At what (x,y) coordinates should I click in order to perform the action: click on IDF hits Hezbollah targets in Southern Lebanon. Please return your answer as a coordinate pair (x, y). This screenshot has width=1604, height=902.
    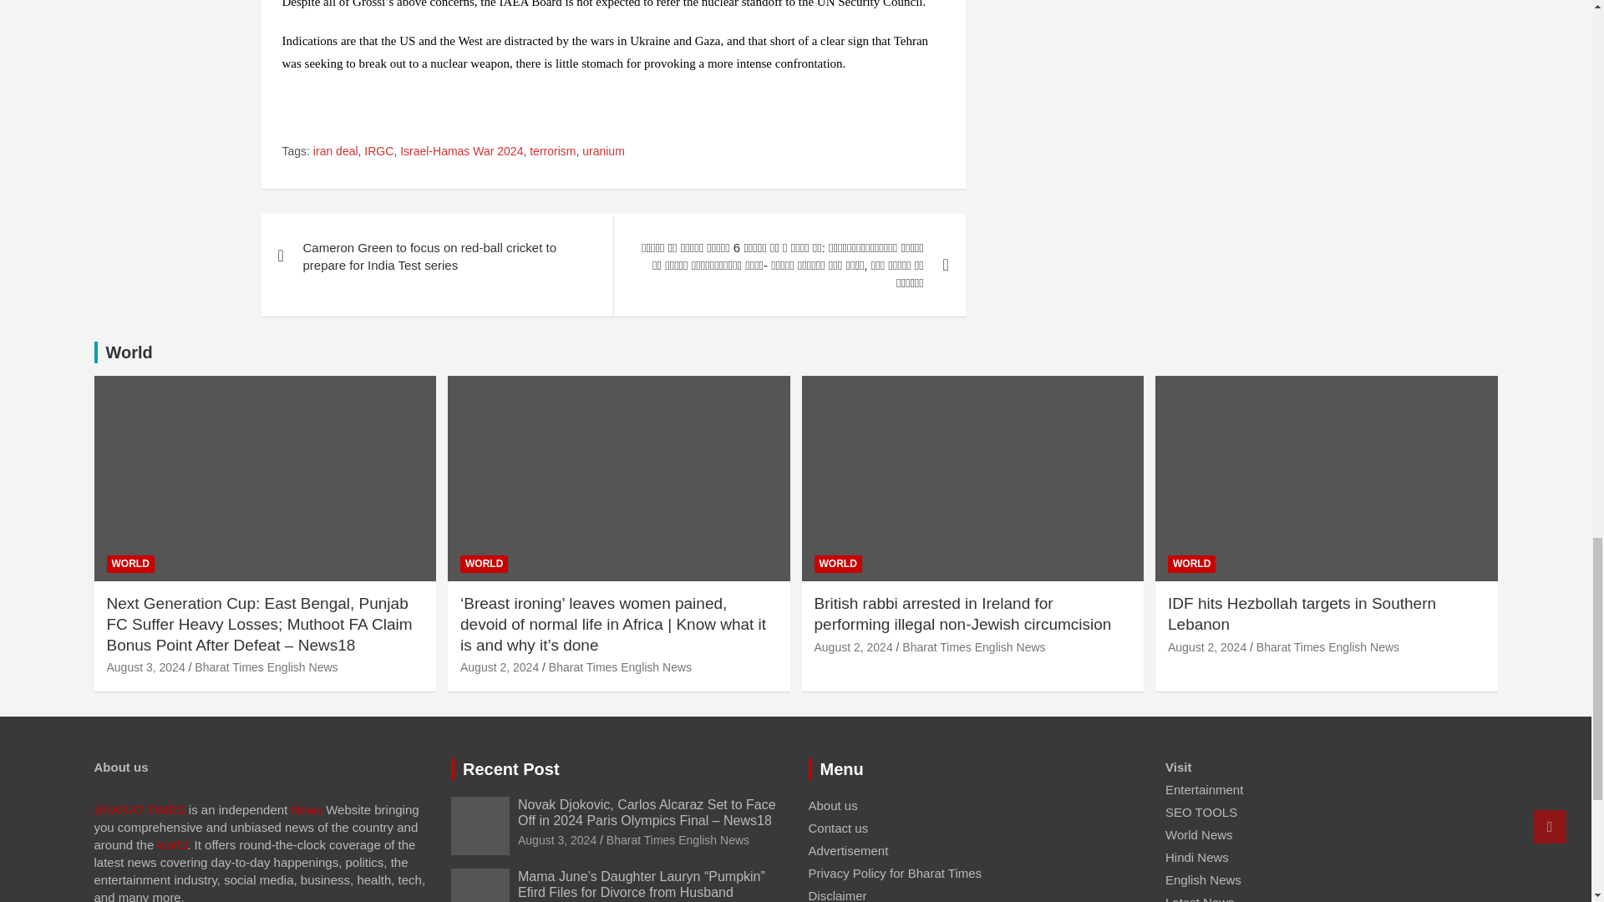
    Looking at the image, I should click on (1206, 646).